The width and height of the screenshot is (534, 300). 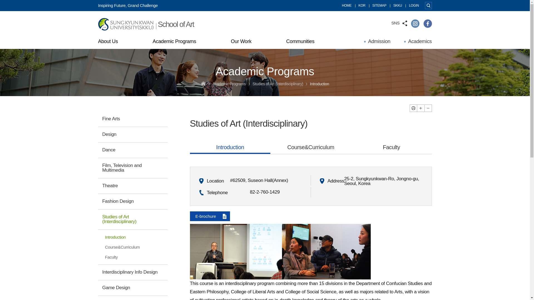 What do you see at coordinates (414, 6) in the screenshot?
I see `LOGIN` at bounding box center [414, 6].